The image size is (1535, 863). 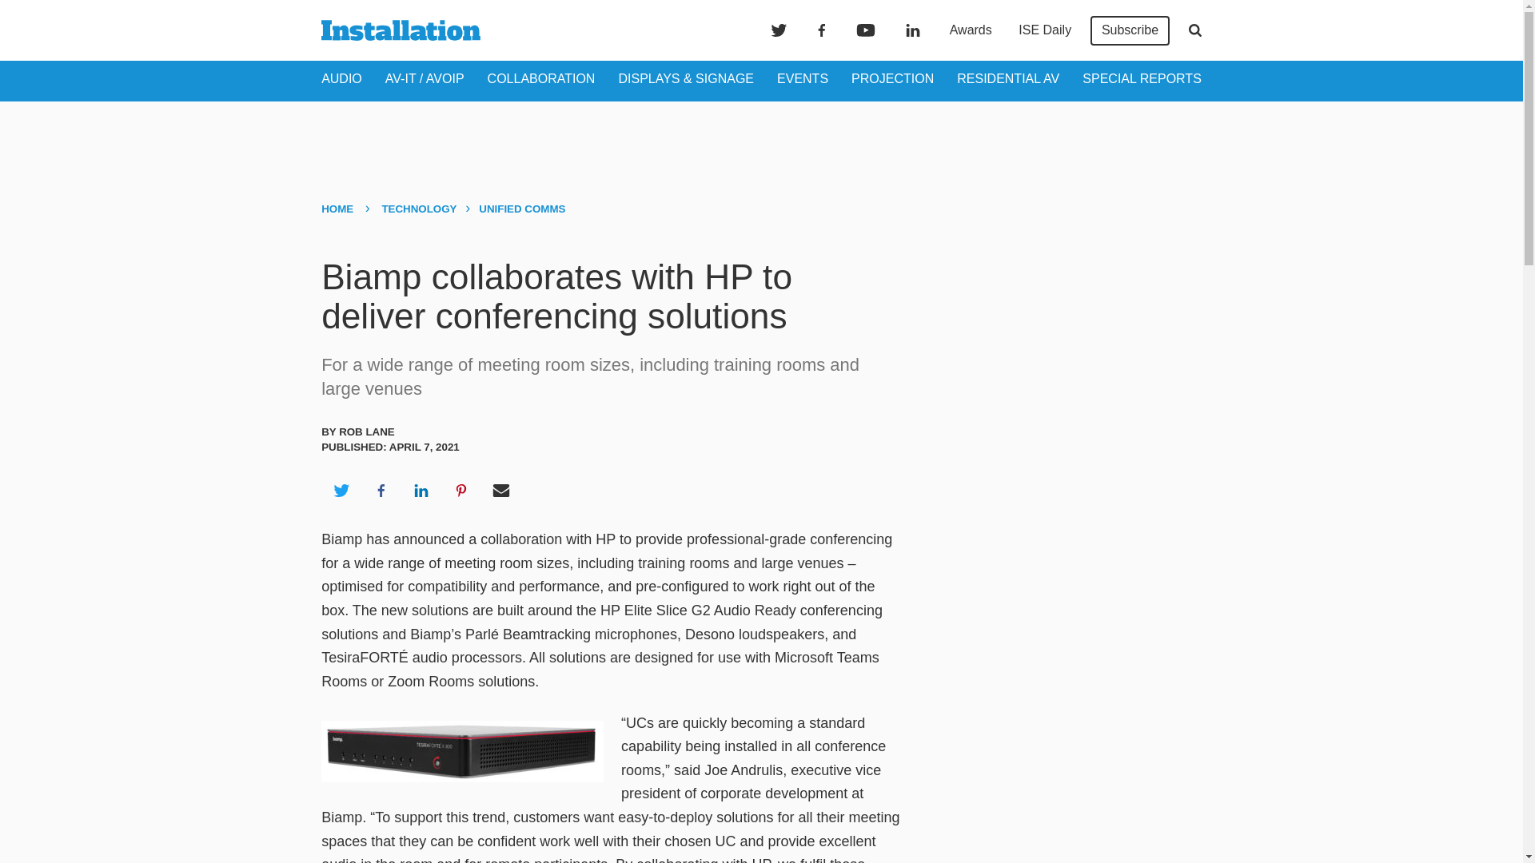 What do you see at coordinates (1130, 30) in the screenshot?
I see `Subscribe` at bounding box center [1130, 30].